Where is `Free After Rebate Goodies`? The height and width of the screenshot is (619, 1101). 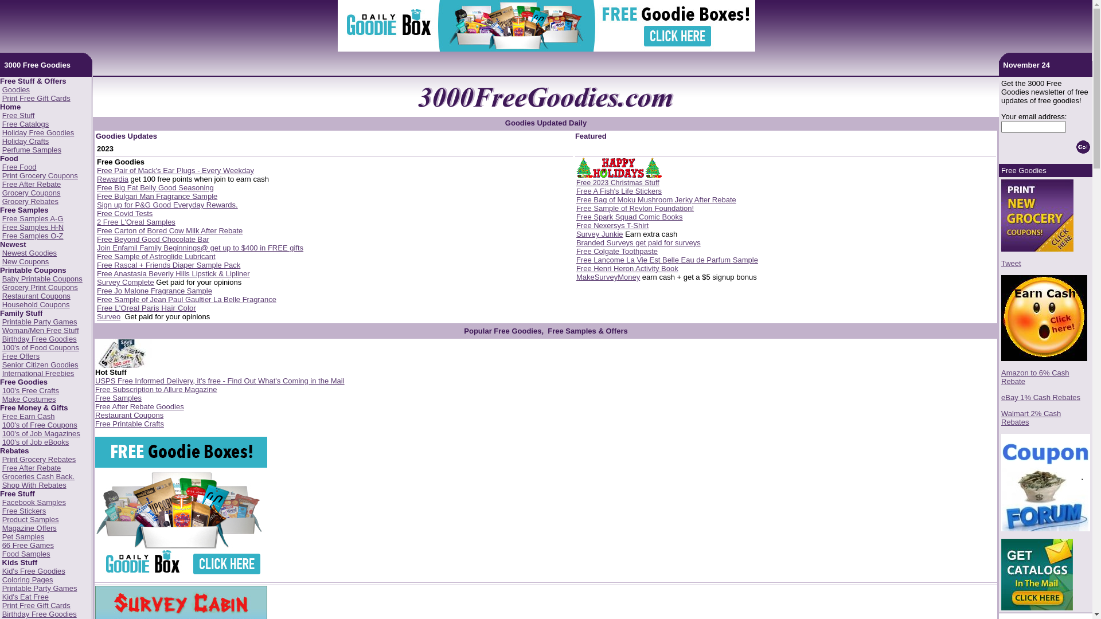
Free After Rebate Goodies is located at coordinates (140, 407).